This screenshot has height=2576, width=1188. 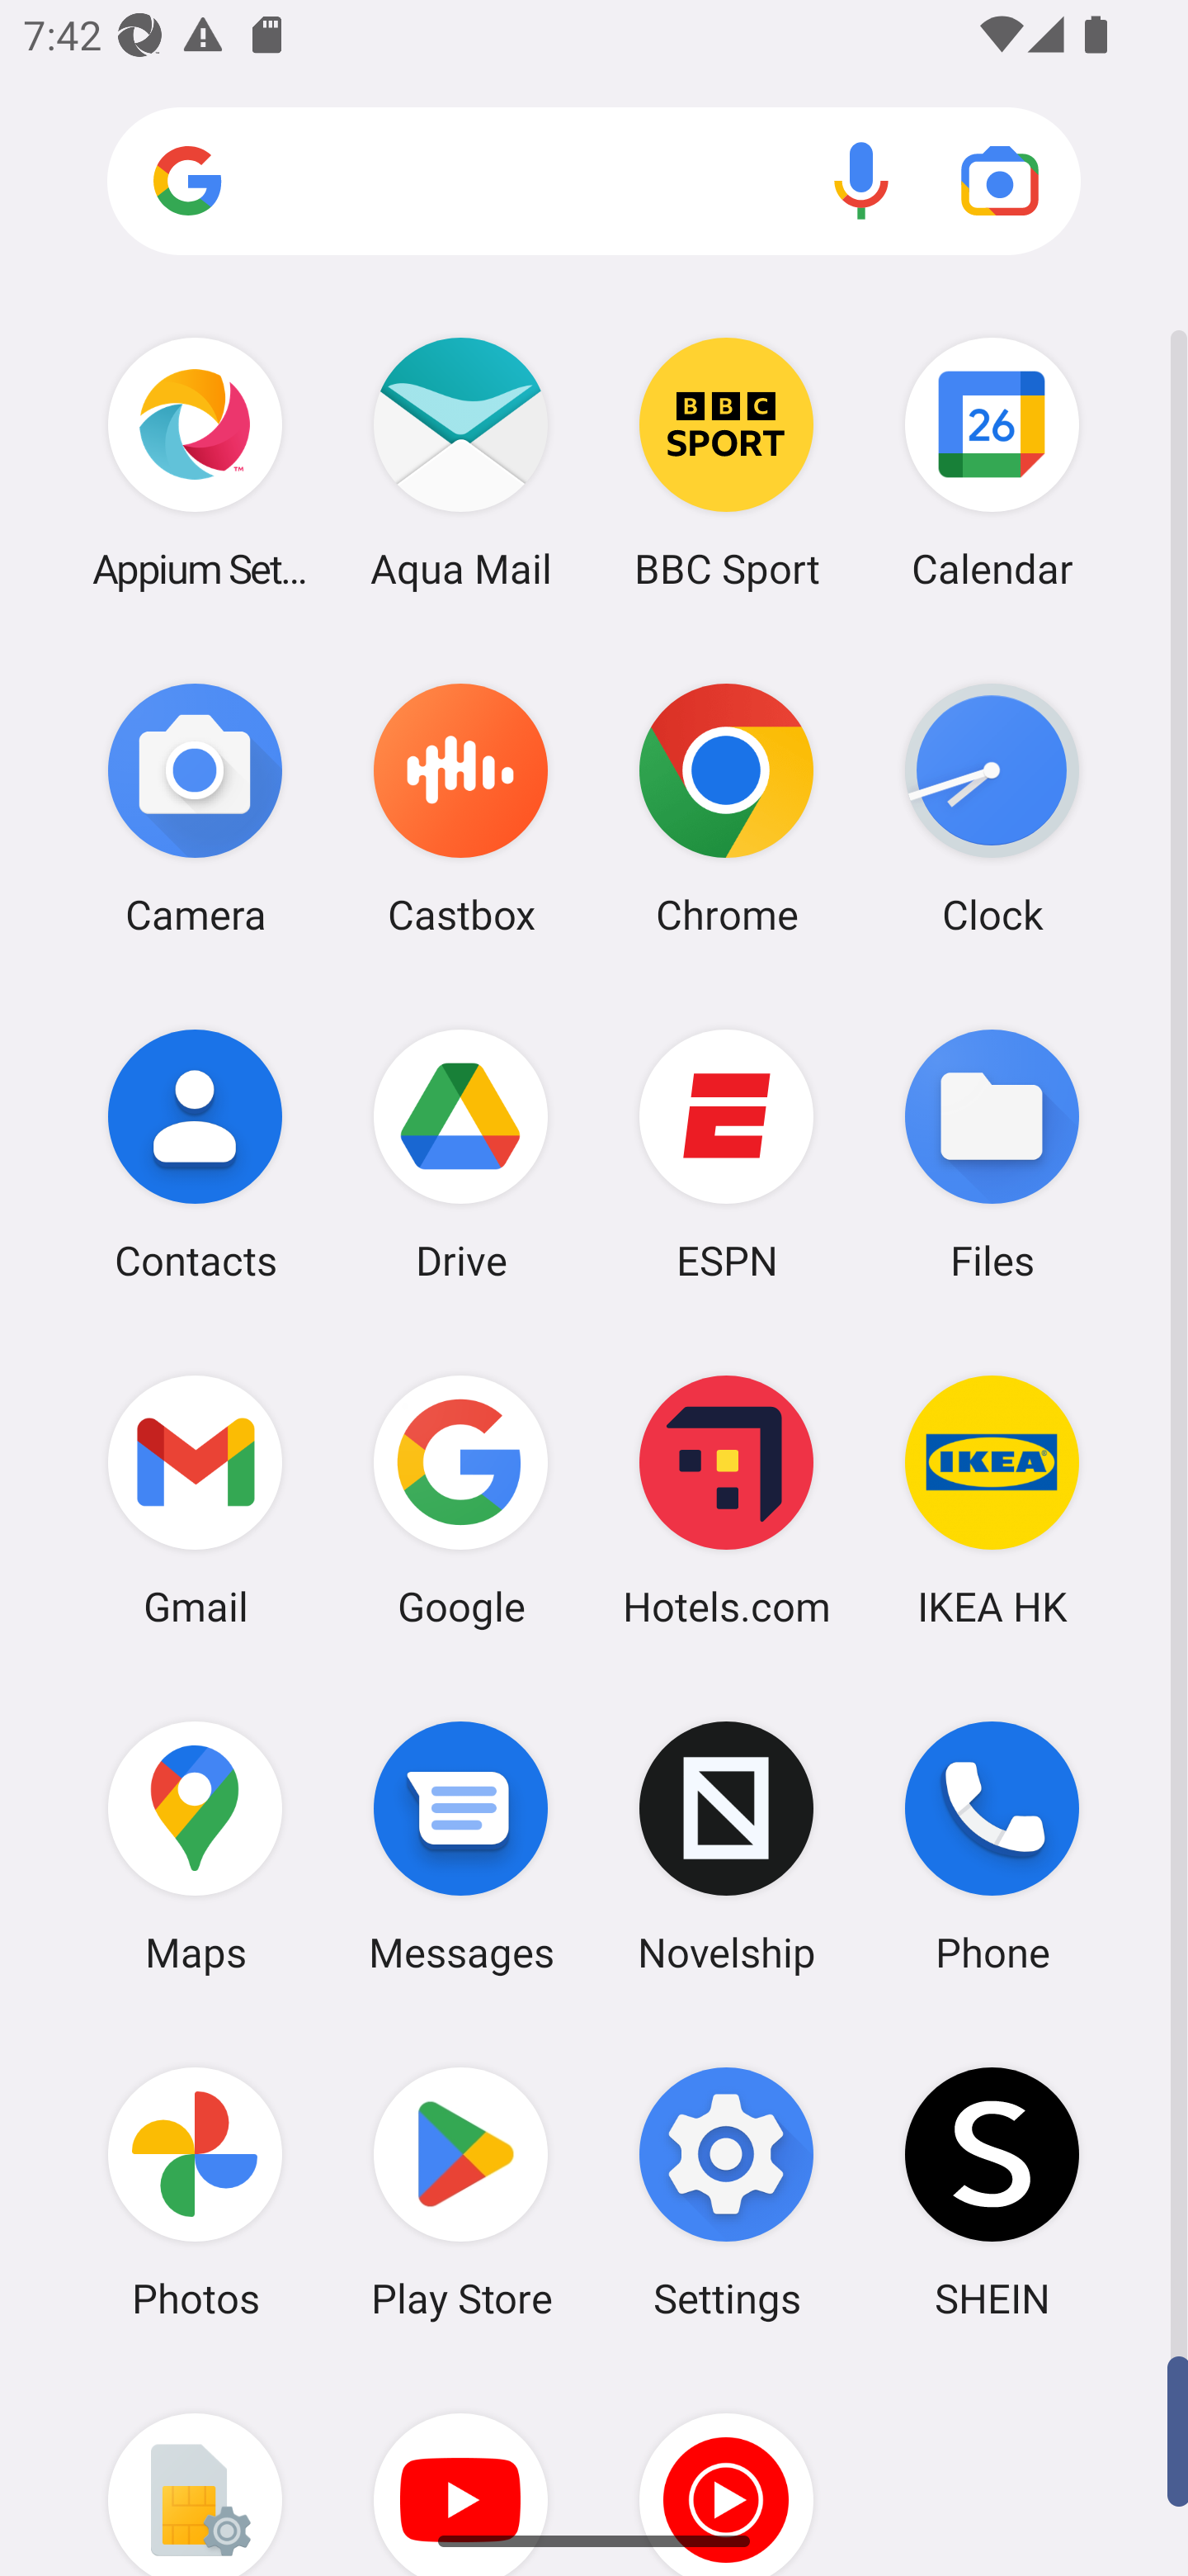 I want to click on YouTube, so click(x=460, y=2470).